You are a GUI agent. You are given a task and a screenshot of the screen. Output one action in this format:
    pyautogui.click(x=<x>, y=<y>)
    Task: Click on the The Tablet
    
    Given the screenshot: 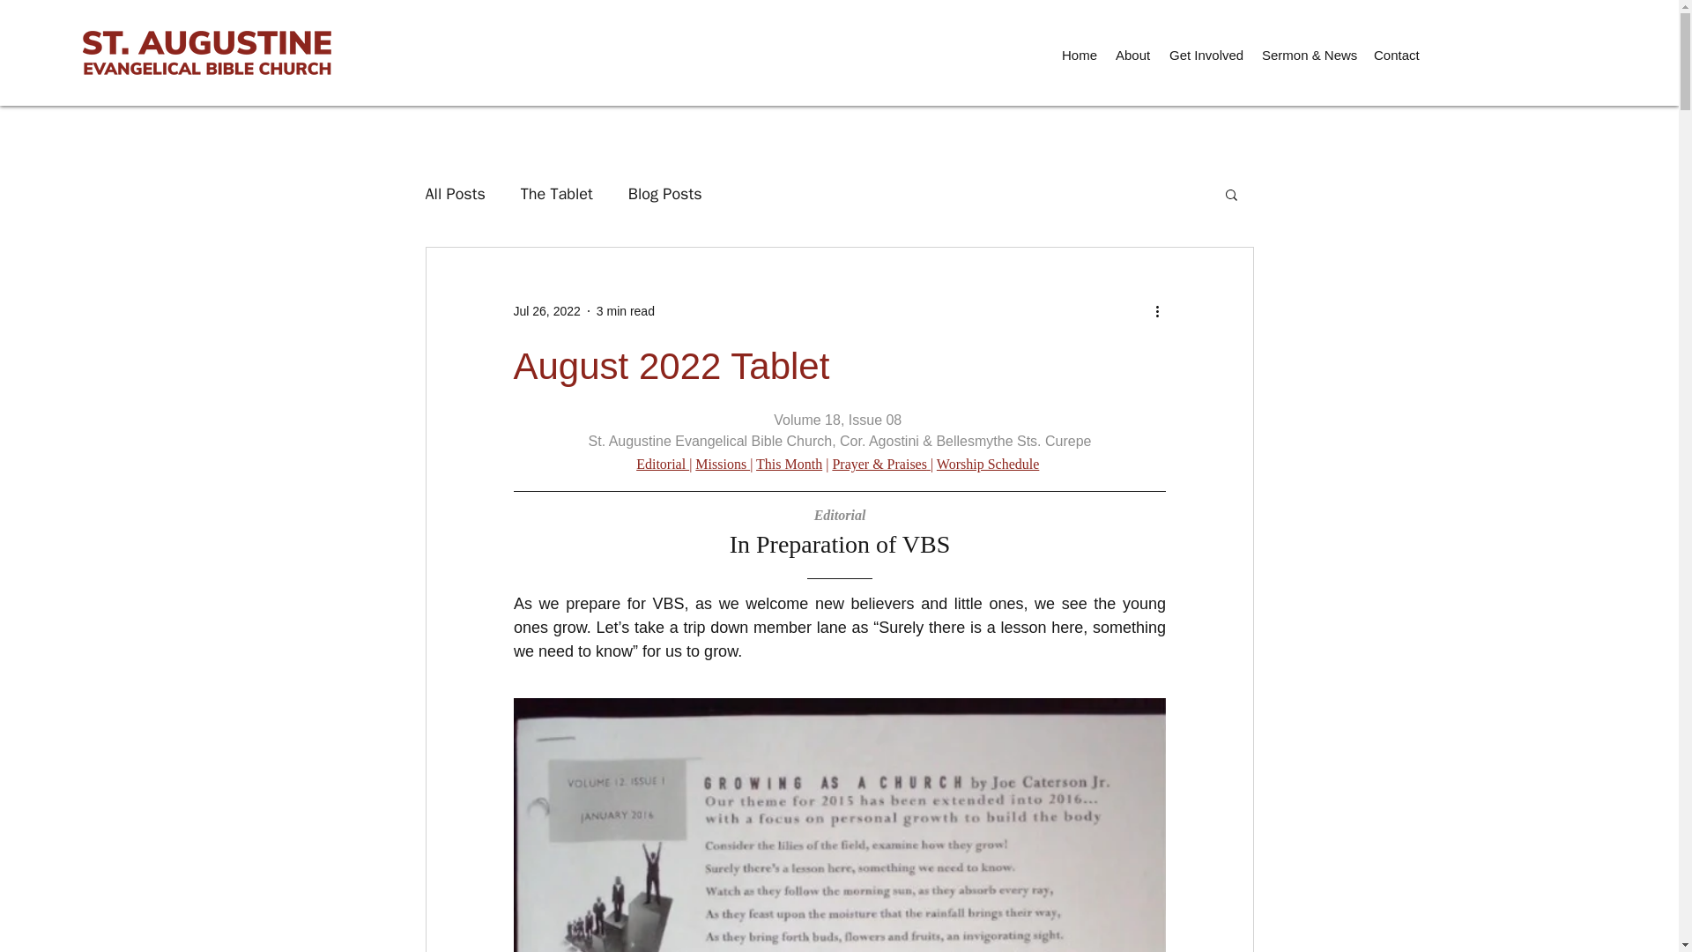 What is the action you would take?
    pyautogui.click(x=557, y=194)
    